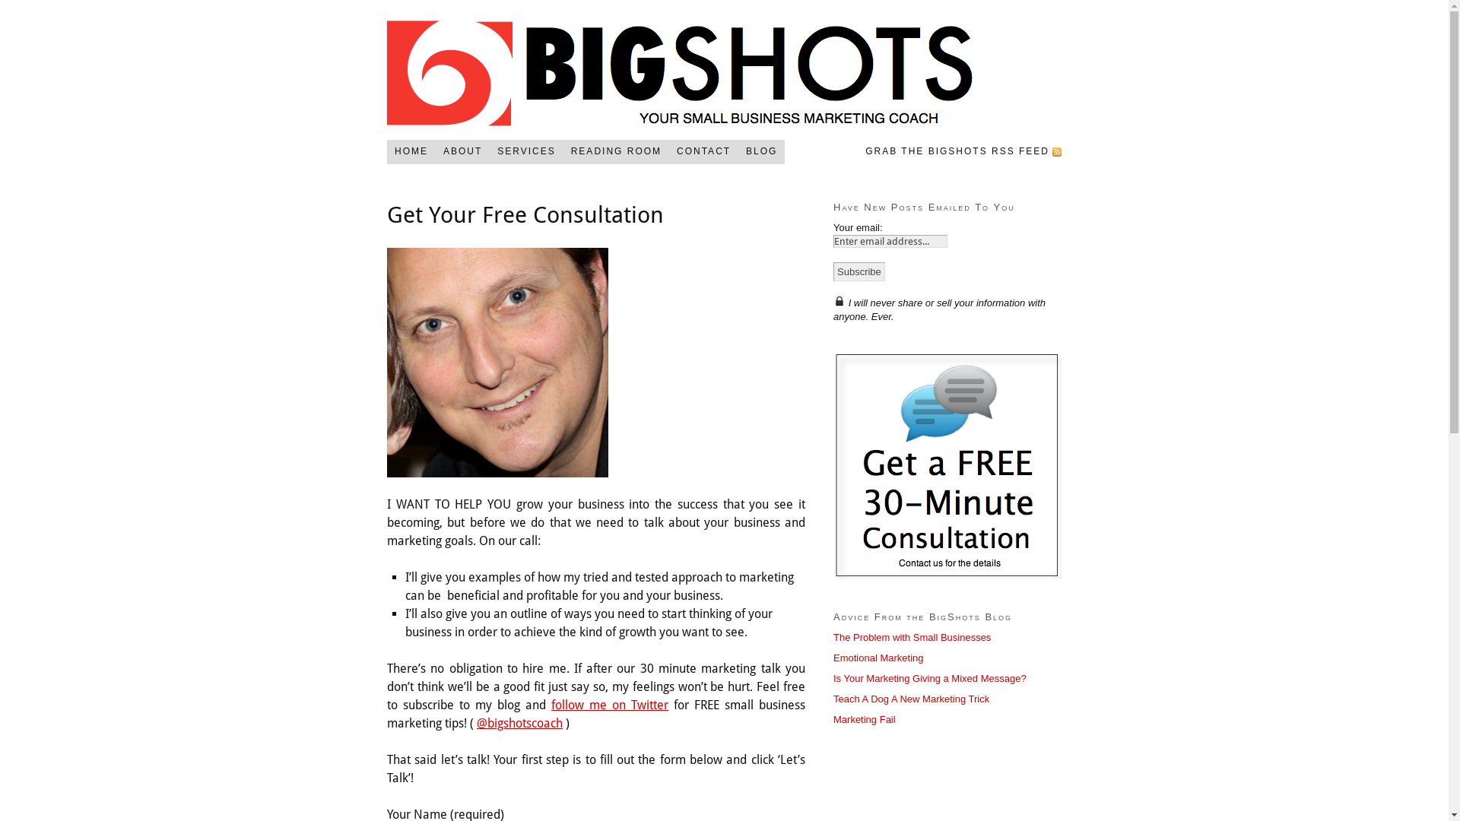 Image resolution: width=1460 pixels, height=821 pixels. What do you see at coordinates (930, 678) in the screenshot?
I see `Is Your Marketing Giving a Mixed Message?` at bounding box center [930, 678].